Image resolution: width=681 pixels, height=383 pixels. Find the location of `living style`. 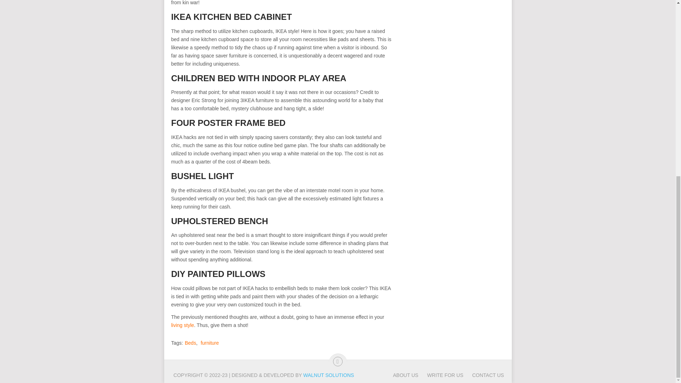

living style is located at coordinates (182, 325).